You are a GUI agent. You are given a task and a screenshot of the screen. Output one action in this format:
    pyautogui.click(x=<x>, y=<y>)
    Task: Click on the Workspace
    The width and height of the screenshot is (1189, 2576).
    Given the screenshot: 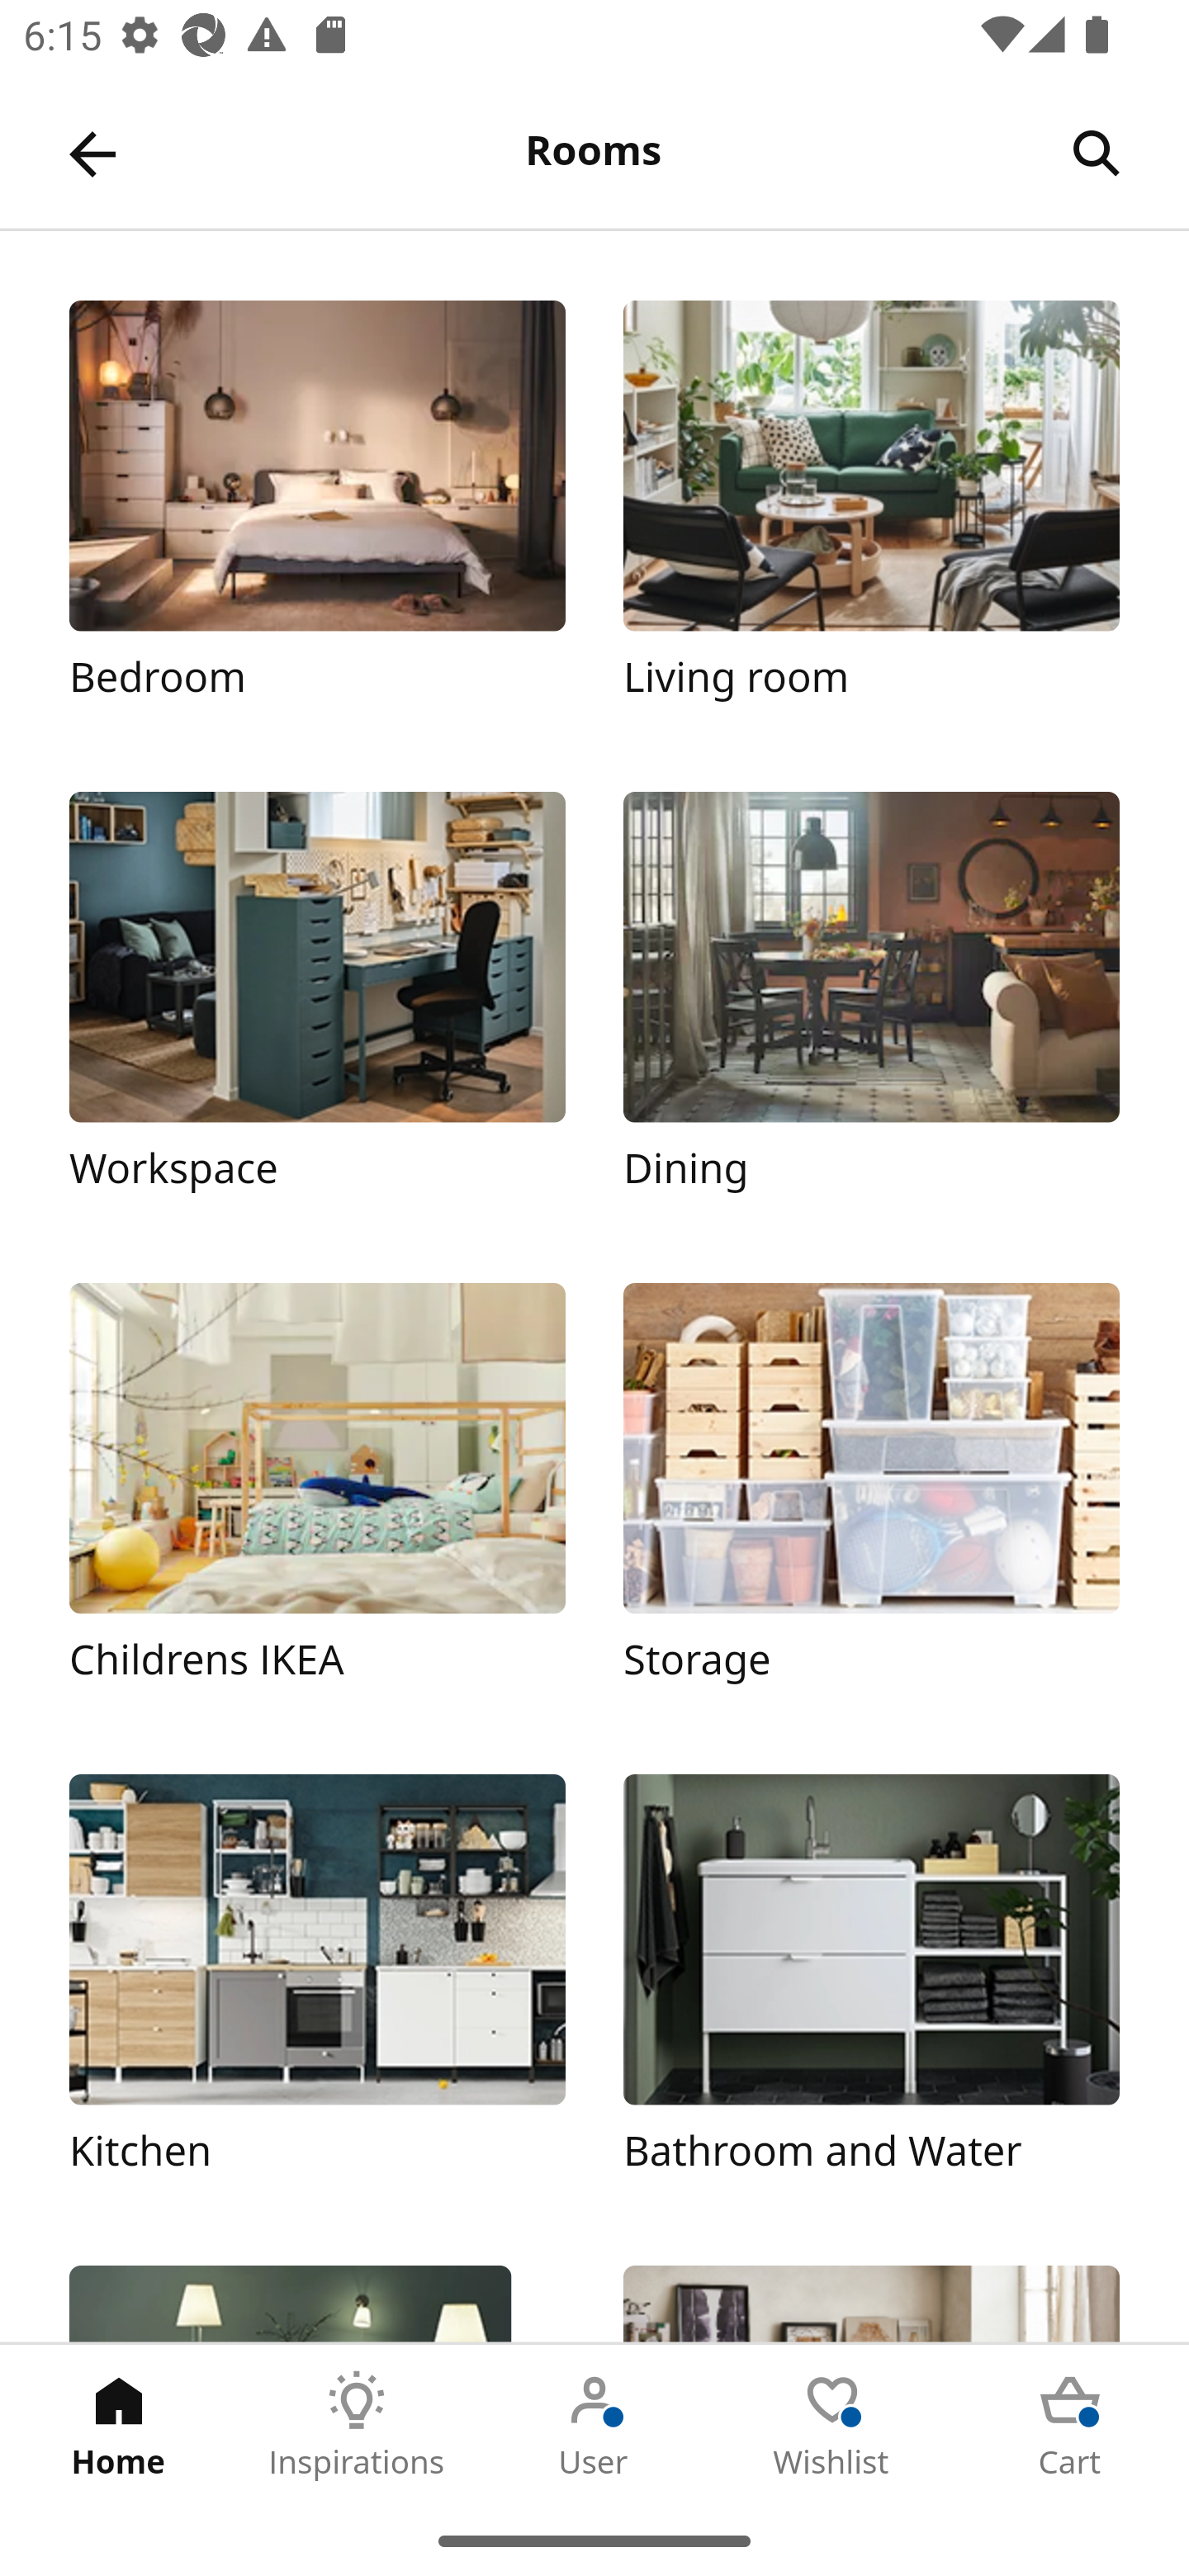 What is the action you would take?
    pyautogui.click(x=317, y=1008)
    